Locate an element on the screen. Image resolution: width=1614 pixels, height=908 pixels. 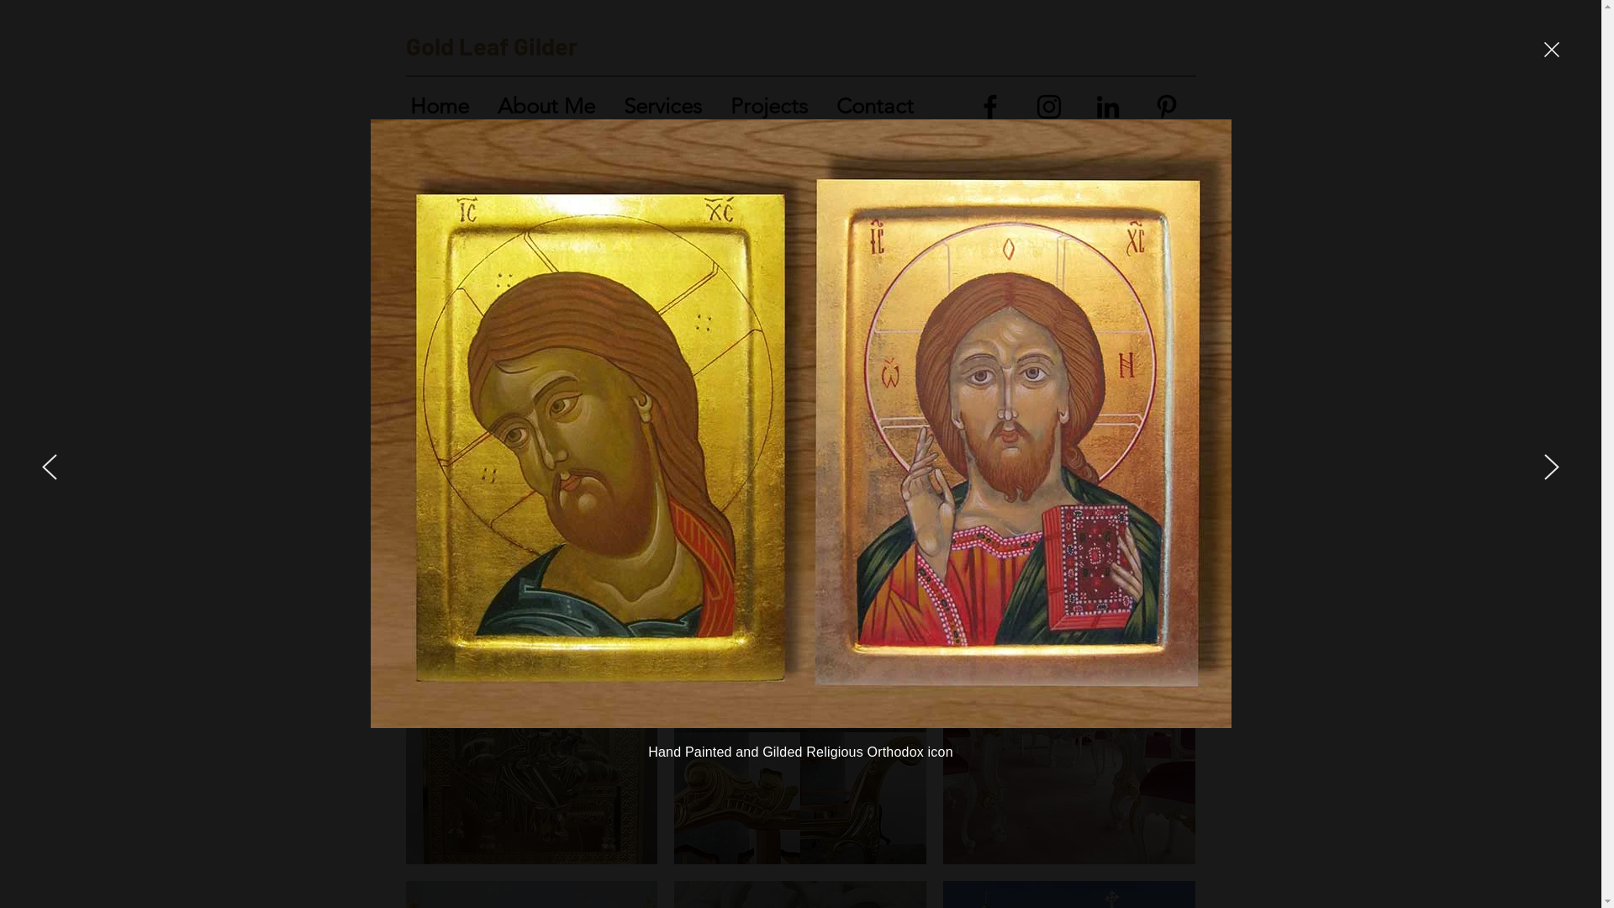
Services is located at coordinates (669, 106).